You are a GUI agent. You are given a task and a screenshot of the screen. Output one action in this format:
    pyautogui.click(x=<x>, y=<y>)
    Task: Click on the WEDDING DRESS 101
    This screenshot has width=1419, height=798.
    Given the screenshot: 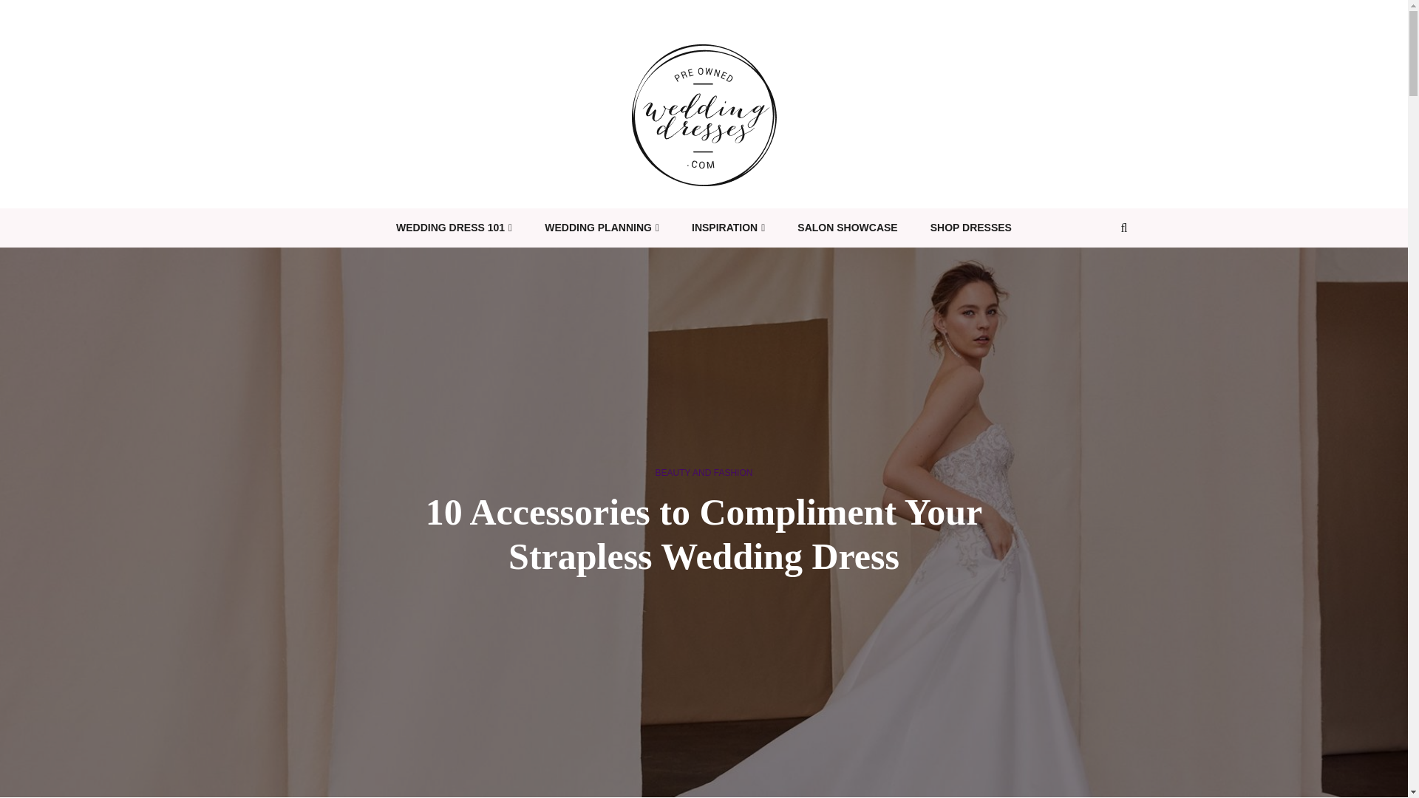 What is the action you would take?
    pyautogui.click(x=454, y=228)
    